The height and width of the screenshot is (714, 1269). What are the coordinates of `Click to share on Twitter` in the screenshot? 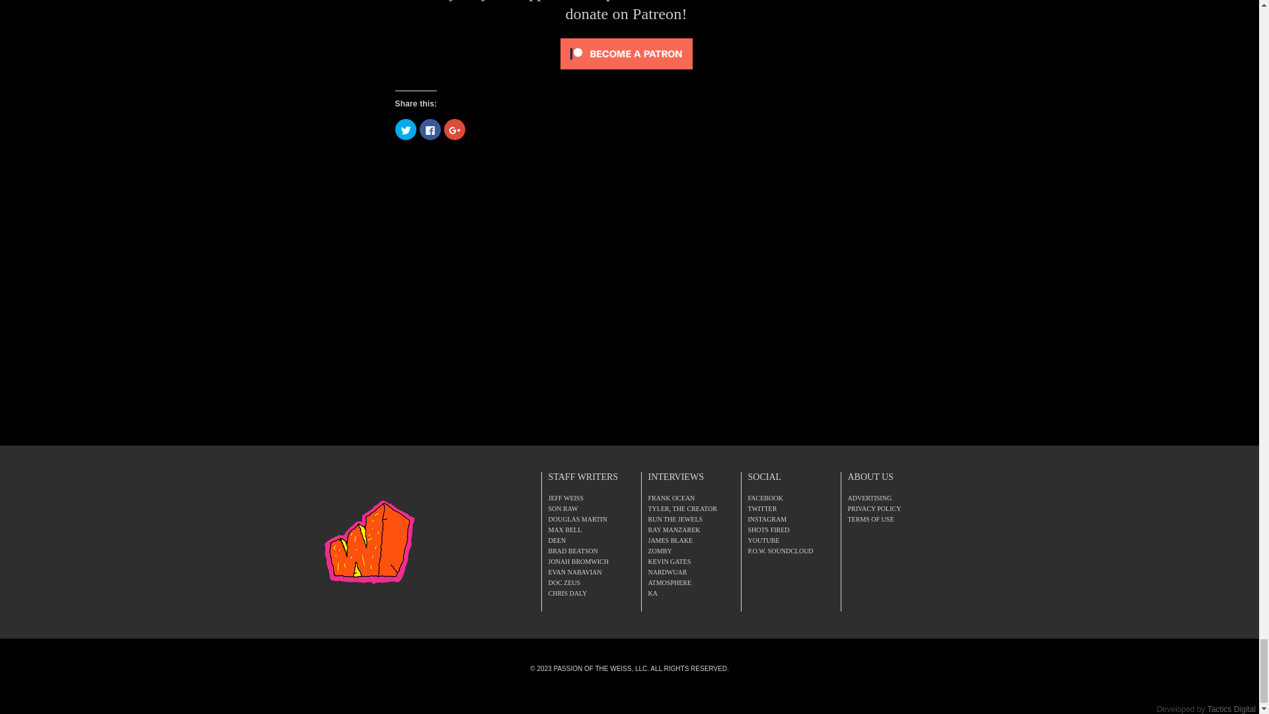 It's located at (405, 130).